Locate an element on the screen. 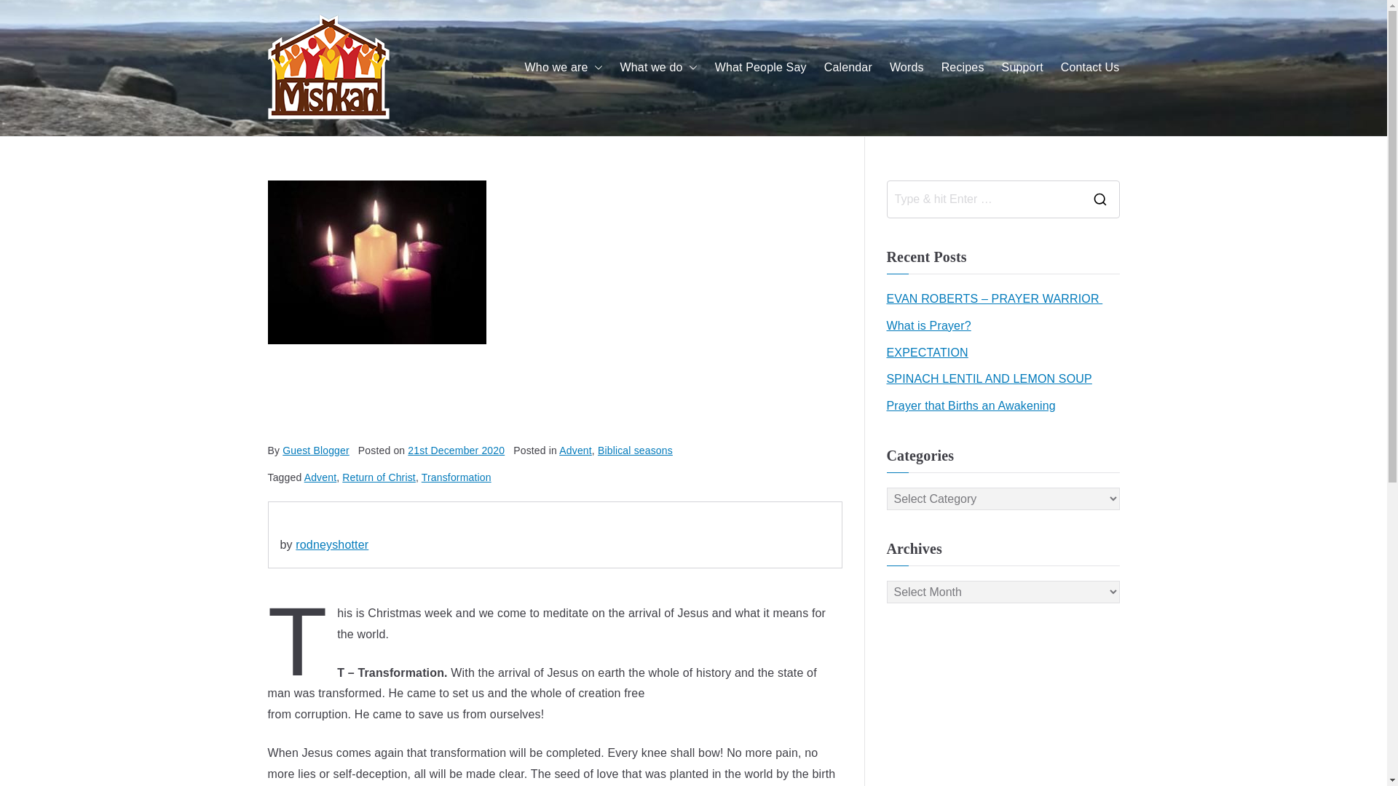  Support is located at coordinates (1022, 68).